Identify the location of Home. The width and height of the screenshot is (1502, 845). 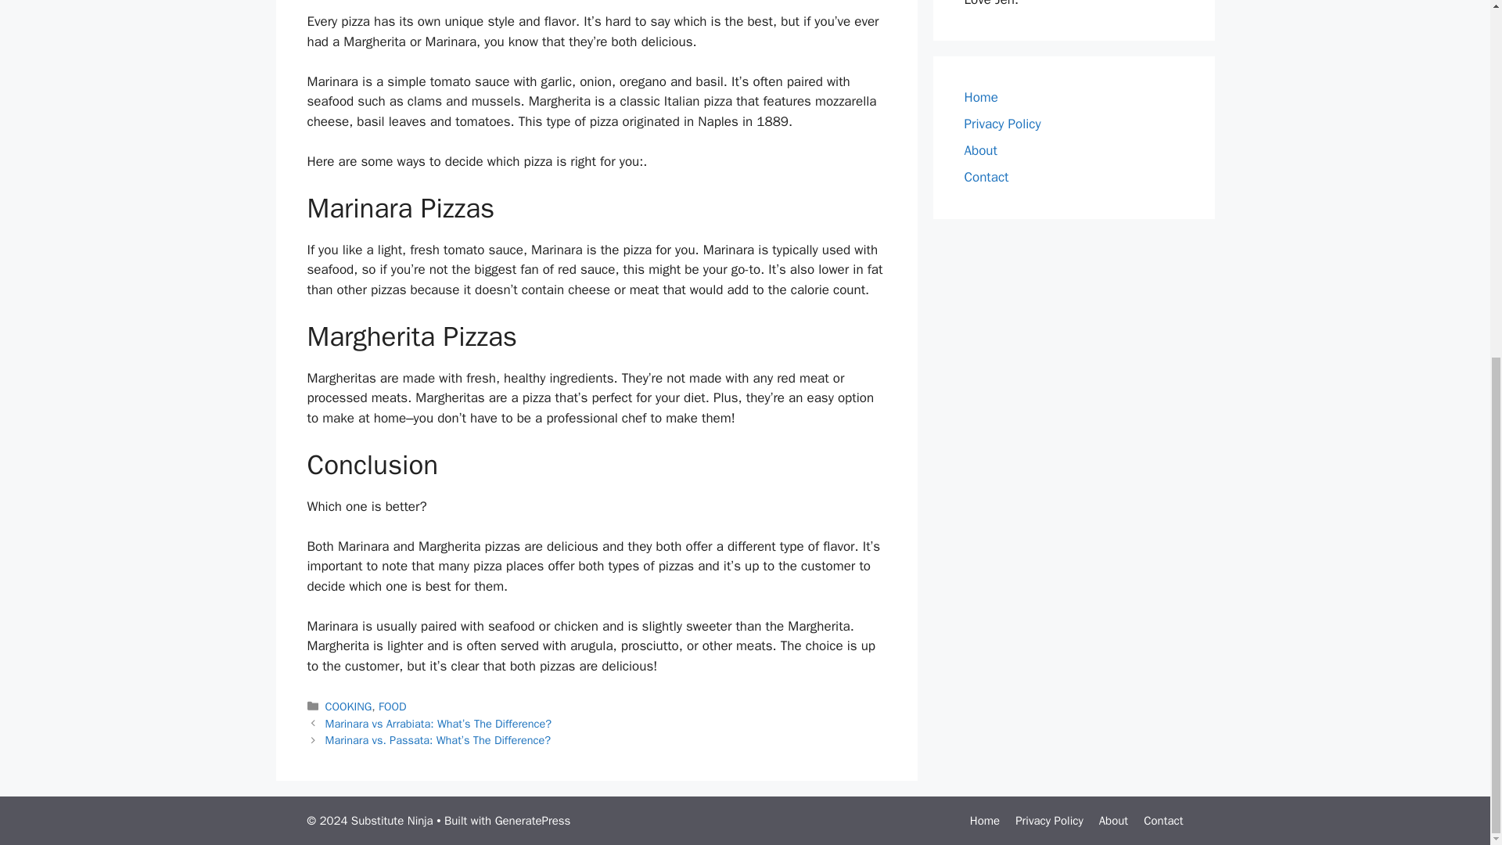
(980, 97).